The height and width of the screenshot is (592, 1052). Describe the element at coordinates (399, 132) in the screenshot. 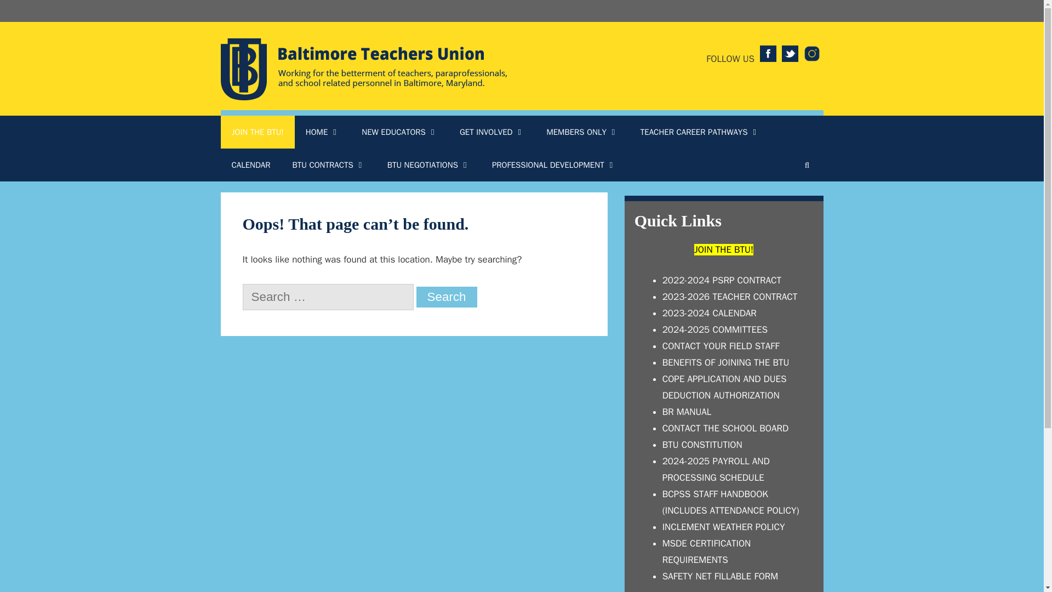

I see `NEW EDUCATORS` at that location.